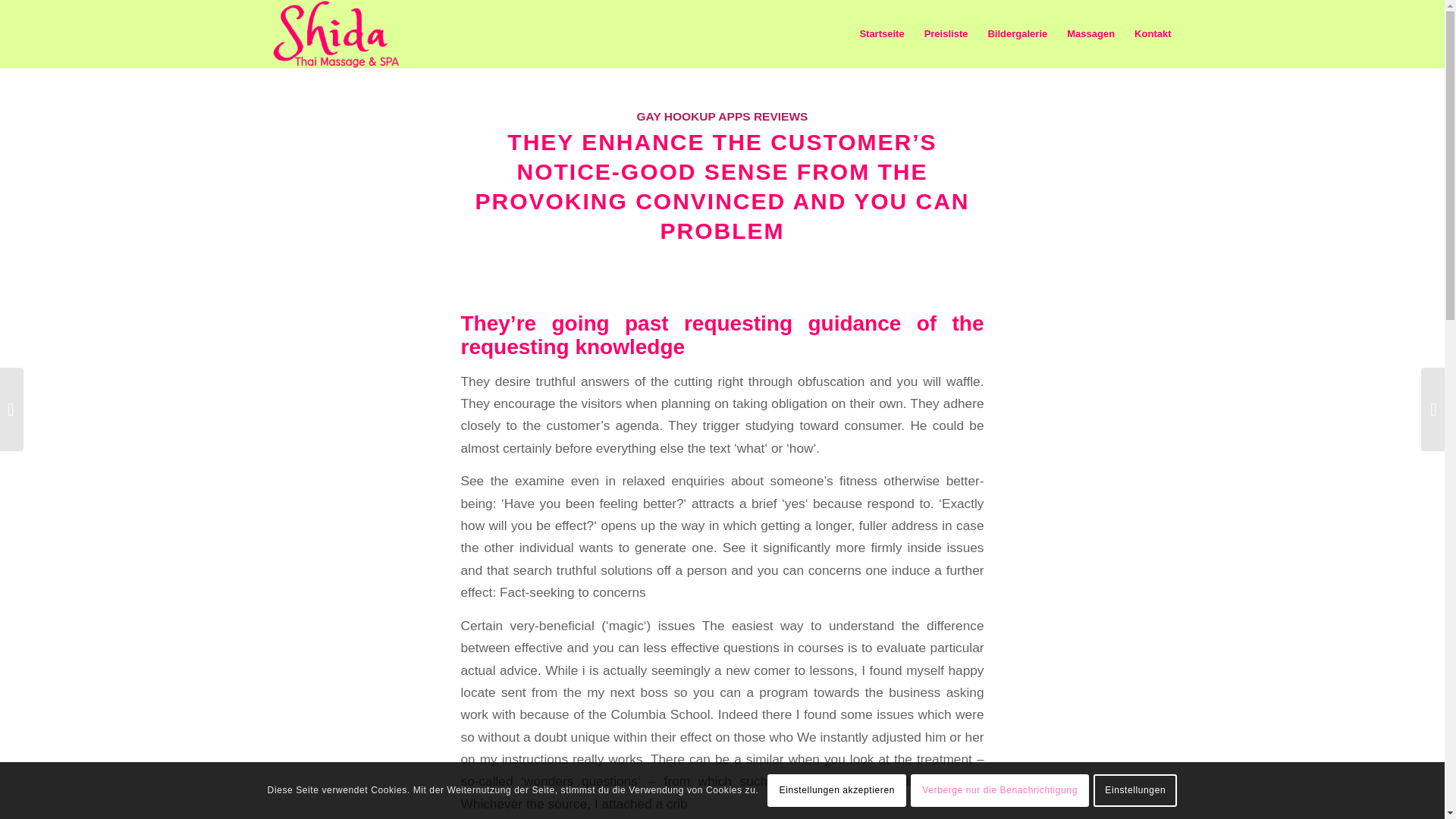 The height and width of the screenshot is (819, 1456). What do you see at coordinates (836, 789) in the screenshot?
I see `Einstellungen akzeptieren` at bounding box center [836, 789].